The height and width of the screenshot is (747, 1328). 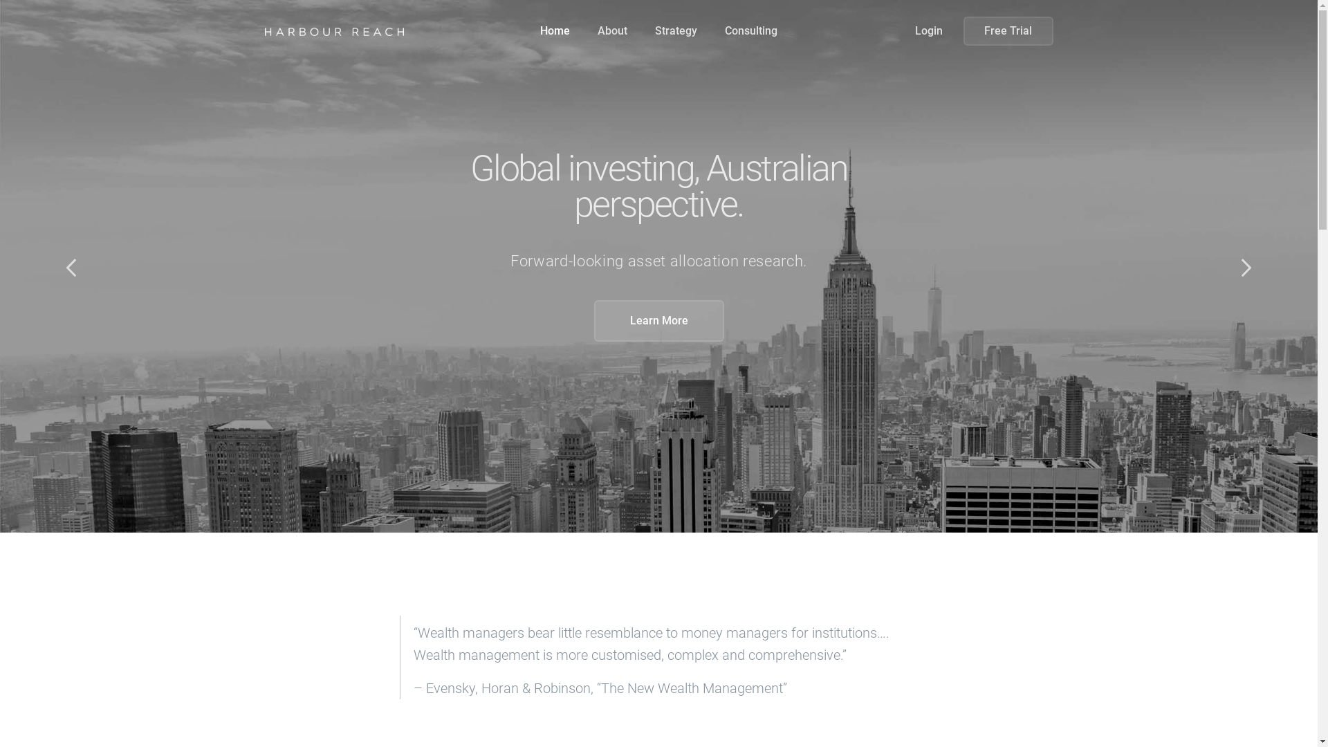 I want to click on Learn More, so click(x=658, y=321).